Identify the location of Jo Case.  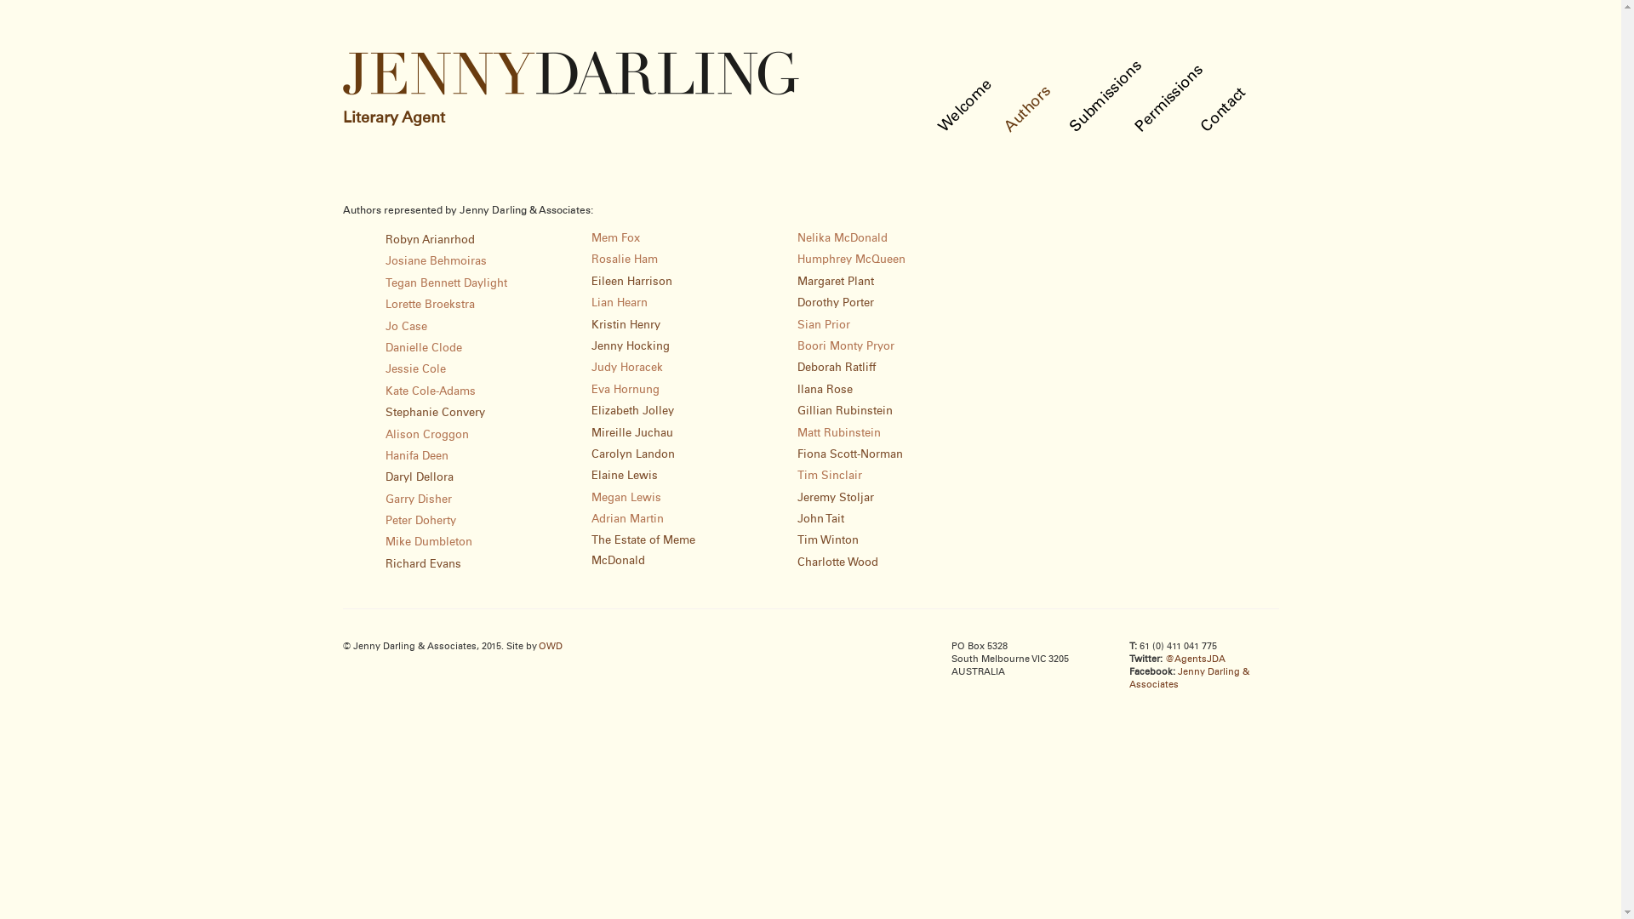
(405, 327).